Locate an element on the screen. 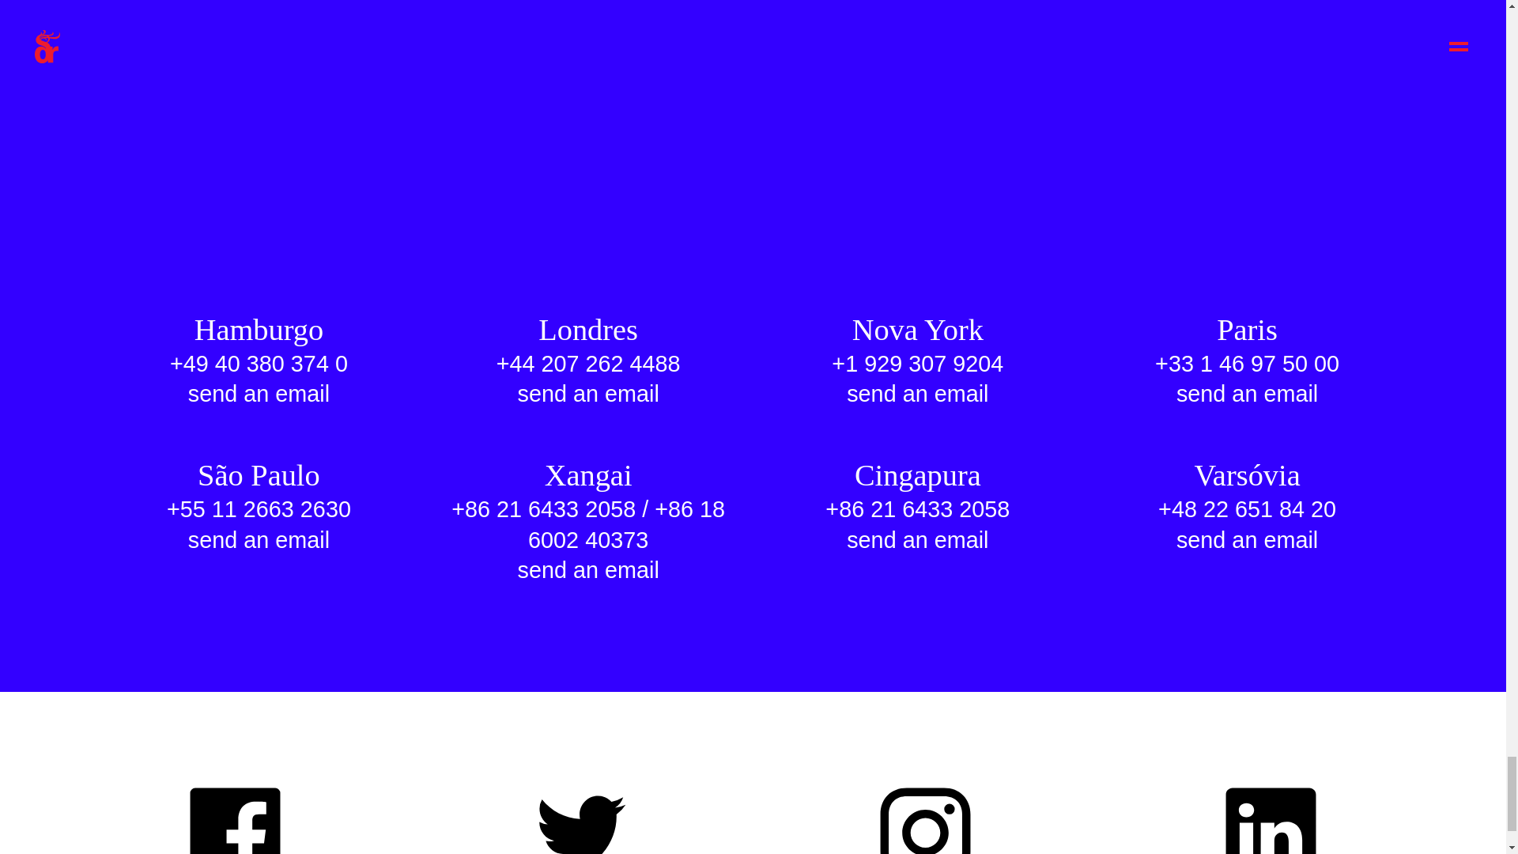  send an email is located at coordinates (588, 394).